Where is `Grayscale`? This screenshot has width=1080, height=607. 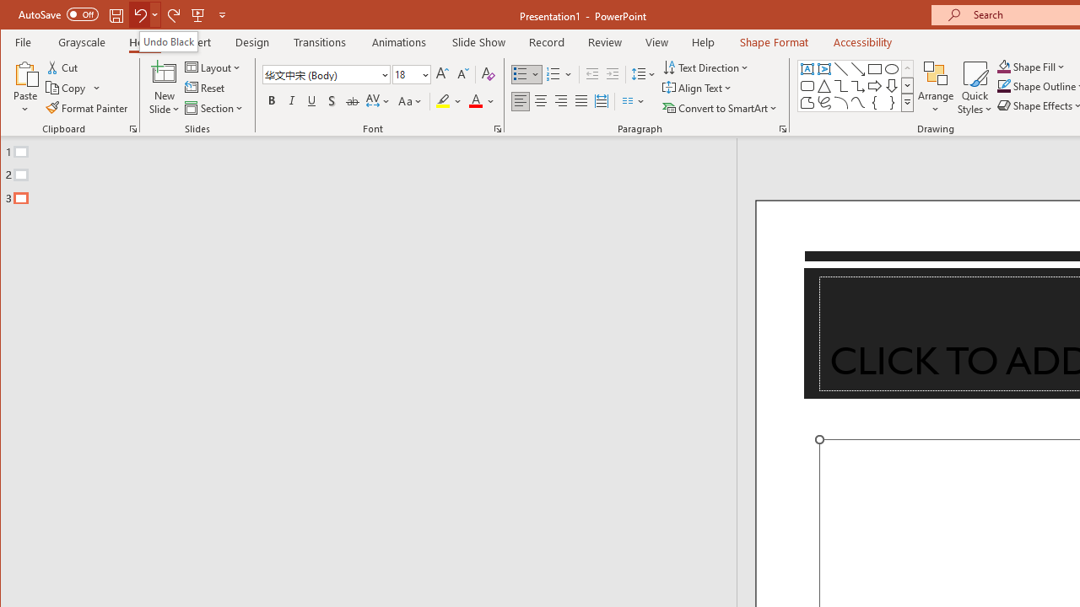
Grayscale is located at coordinates (83, 42).